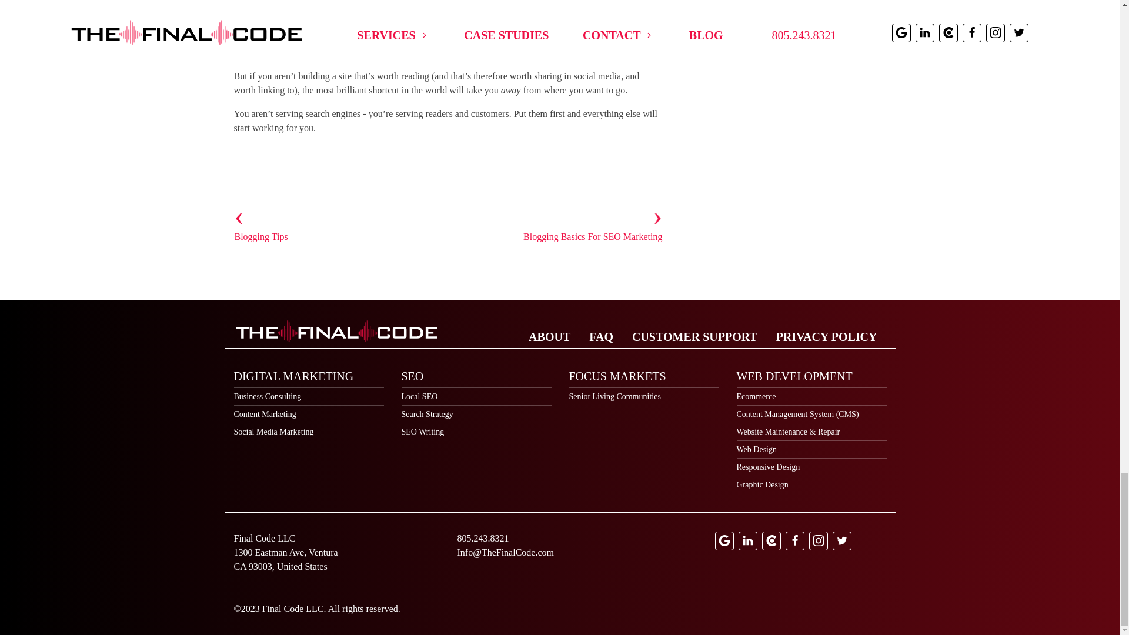 The image size is (1129, 635). Describe the element at coordinates (842, 541) in the screenshot. I see `The Final Code Twitter` at that location.